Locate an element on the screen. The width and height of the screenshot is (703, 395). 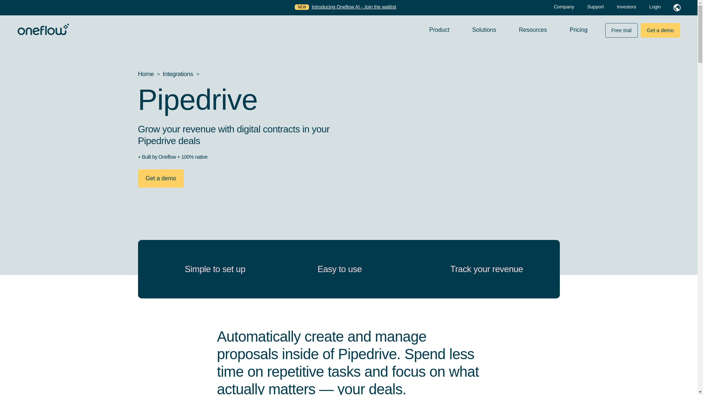
NEWIntroducing Oneflow AI - Join the waitlist is located at coordinates (345, 7).